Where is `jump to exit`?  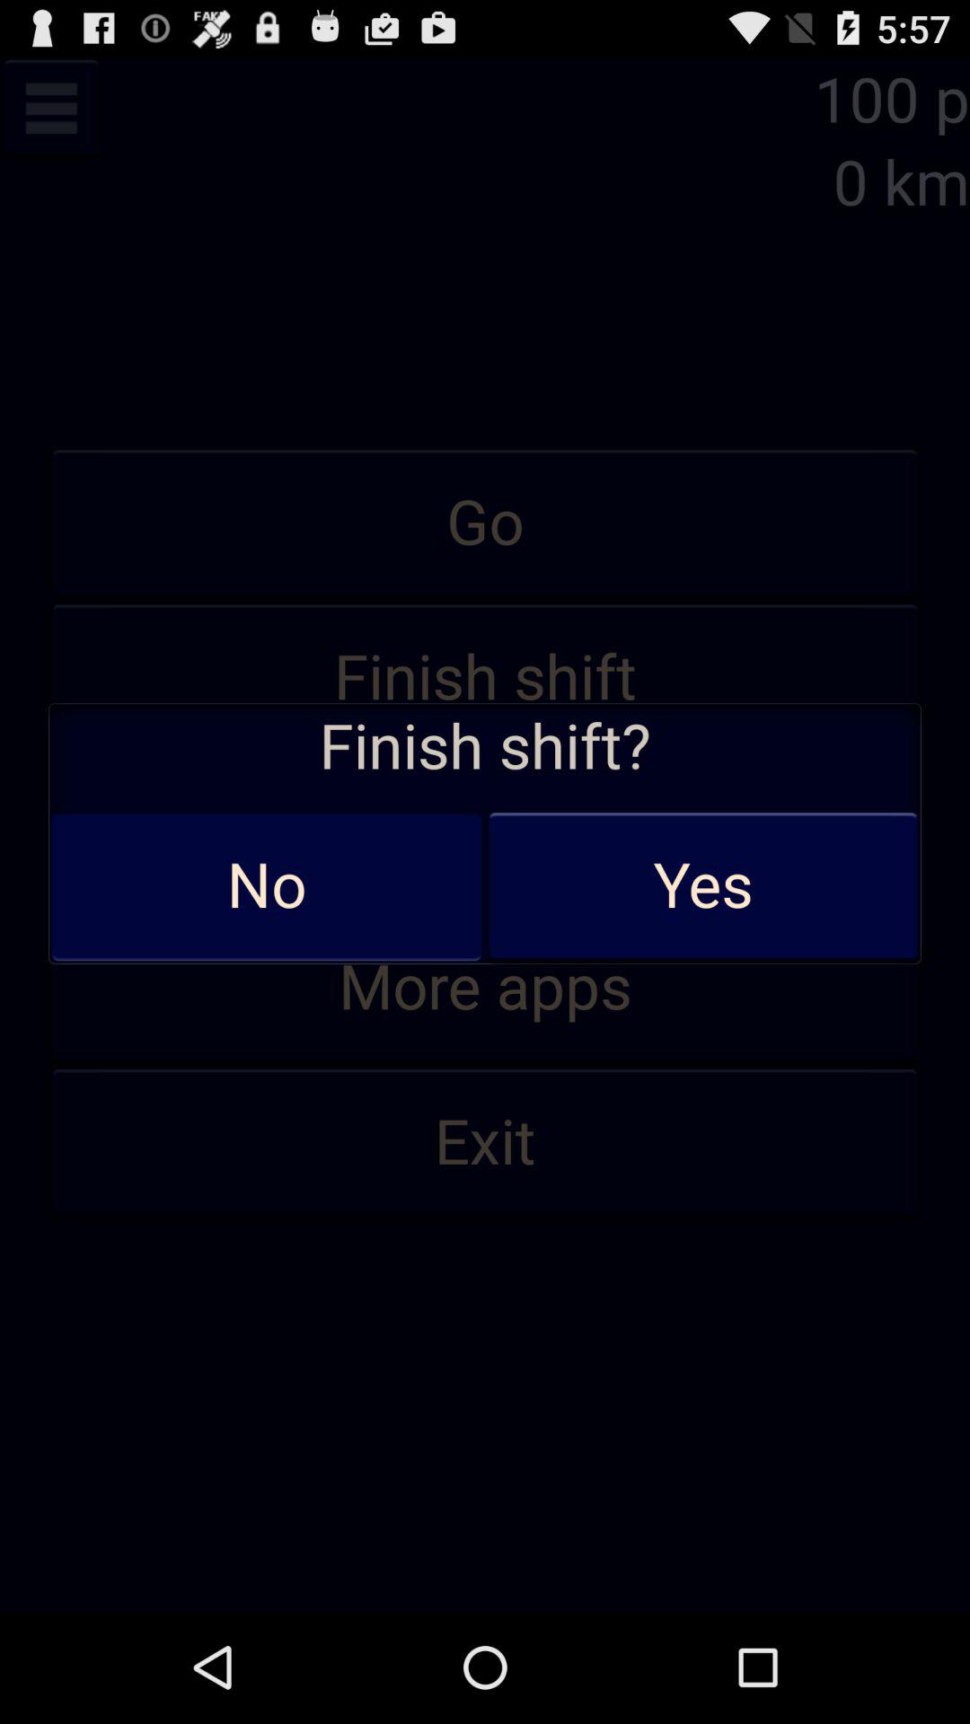
jump to exit is located at coordinates (485, 1143).